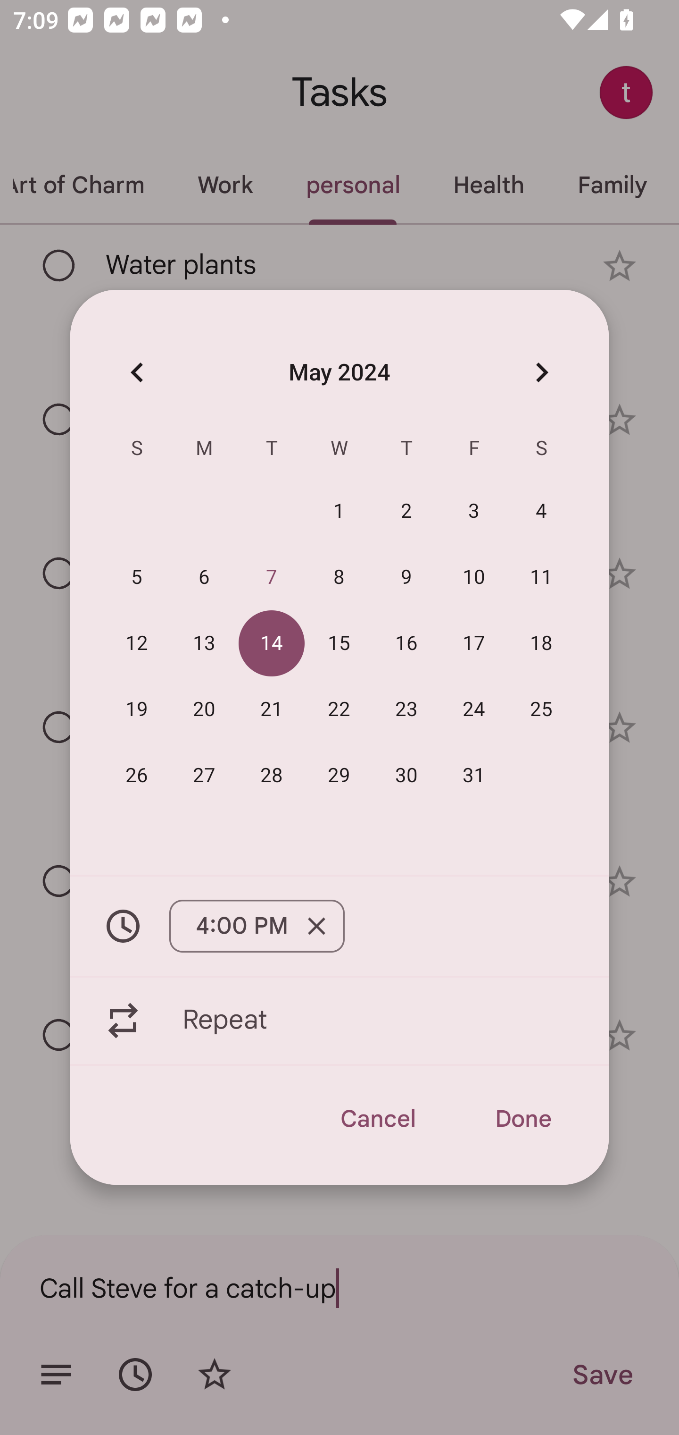  Describe the element at coordinates (474, 775) in the screenshot. I see `31 31 May 2024` at that location.